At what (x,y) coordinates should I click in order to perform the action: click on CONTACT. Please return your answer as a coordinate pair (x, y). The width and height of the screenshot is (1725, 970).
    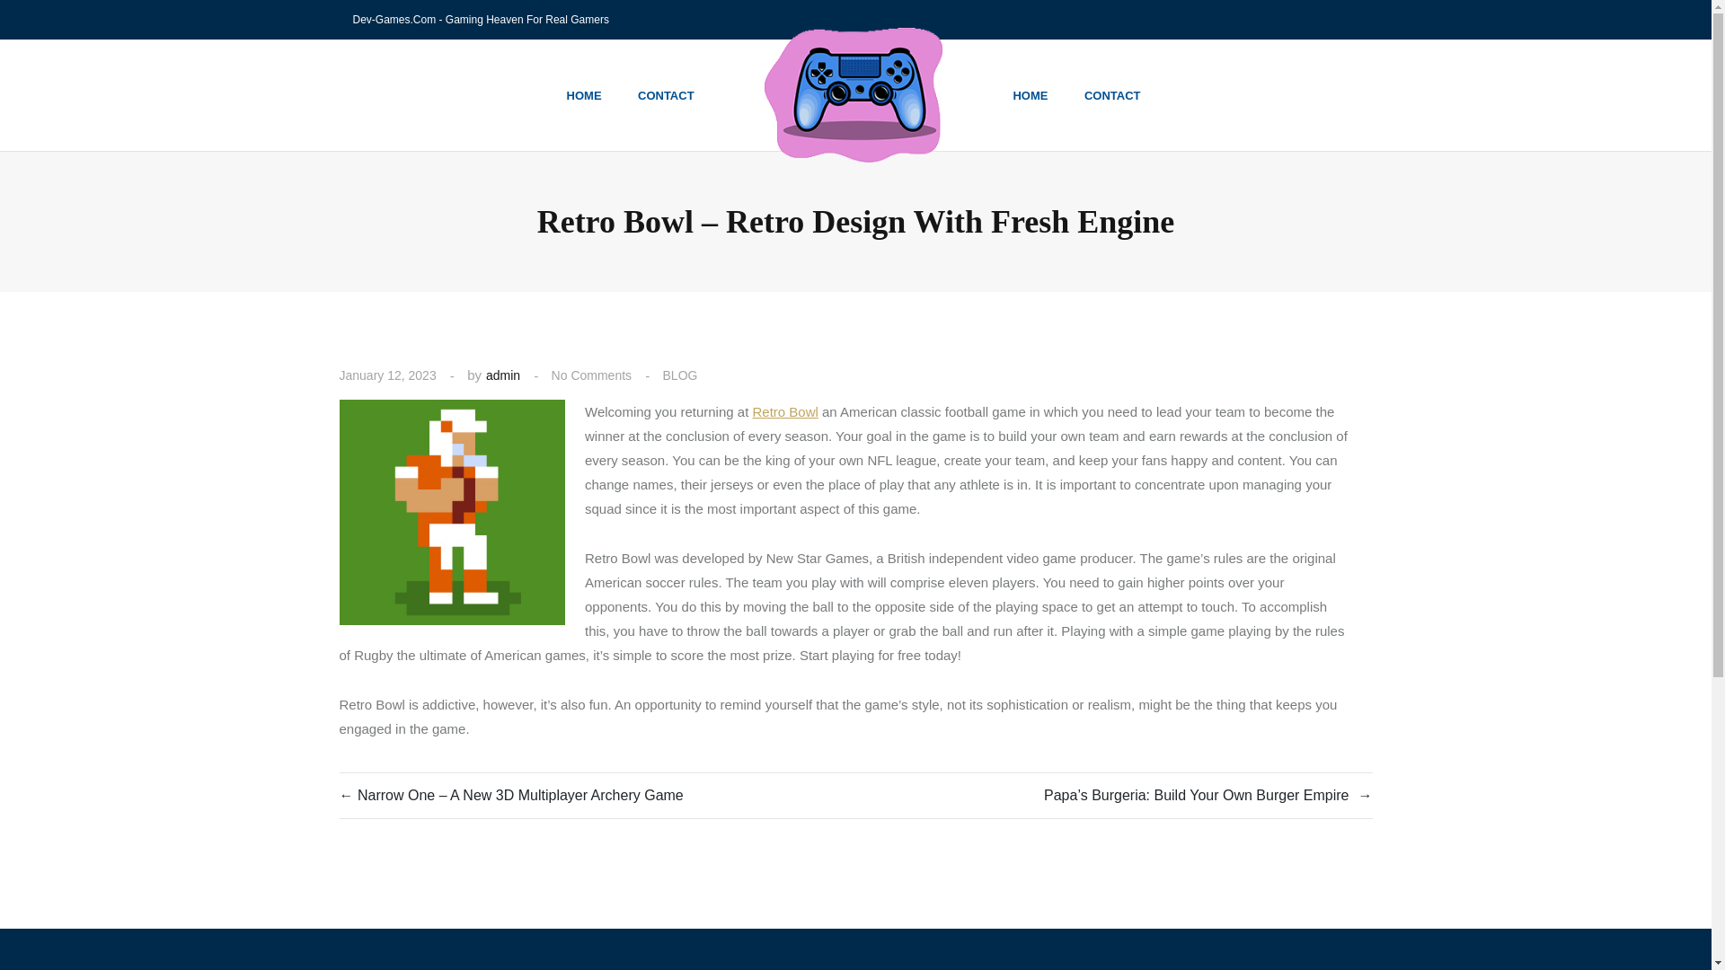
    Looking at the image, I should click on (666, 95).